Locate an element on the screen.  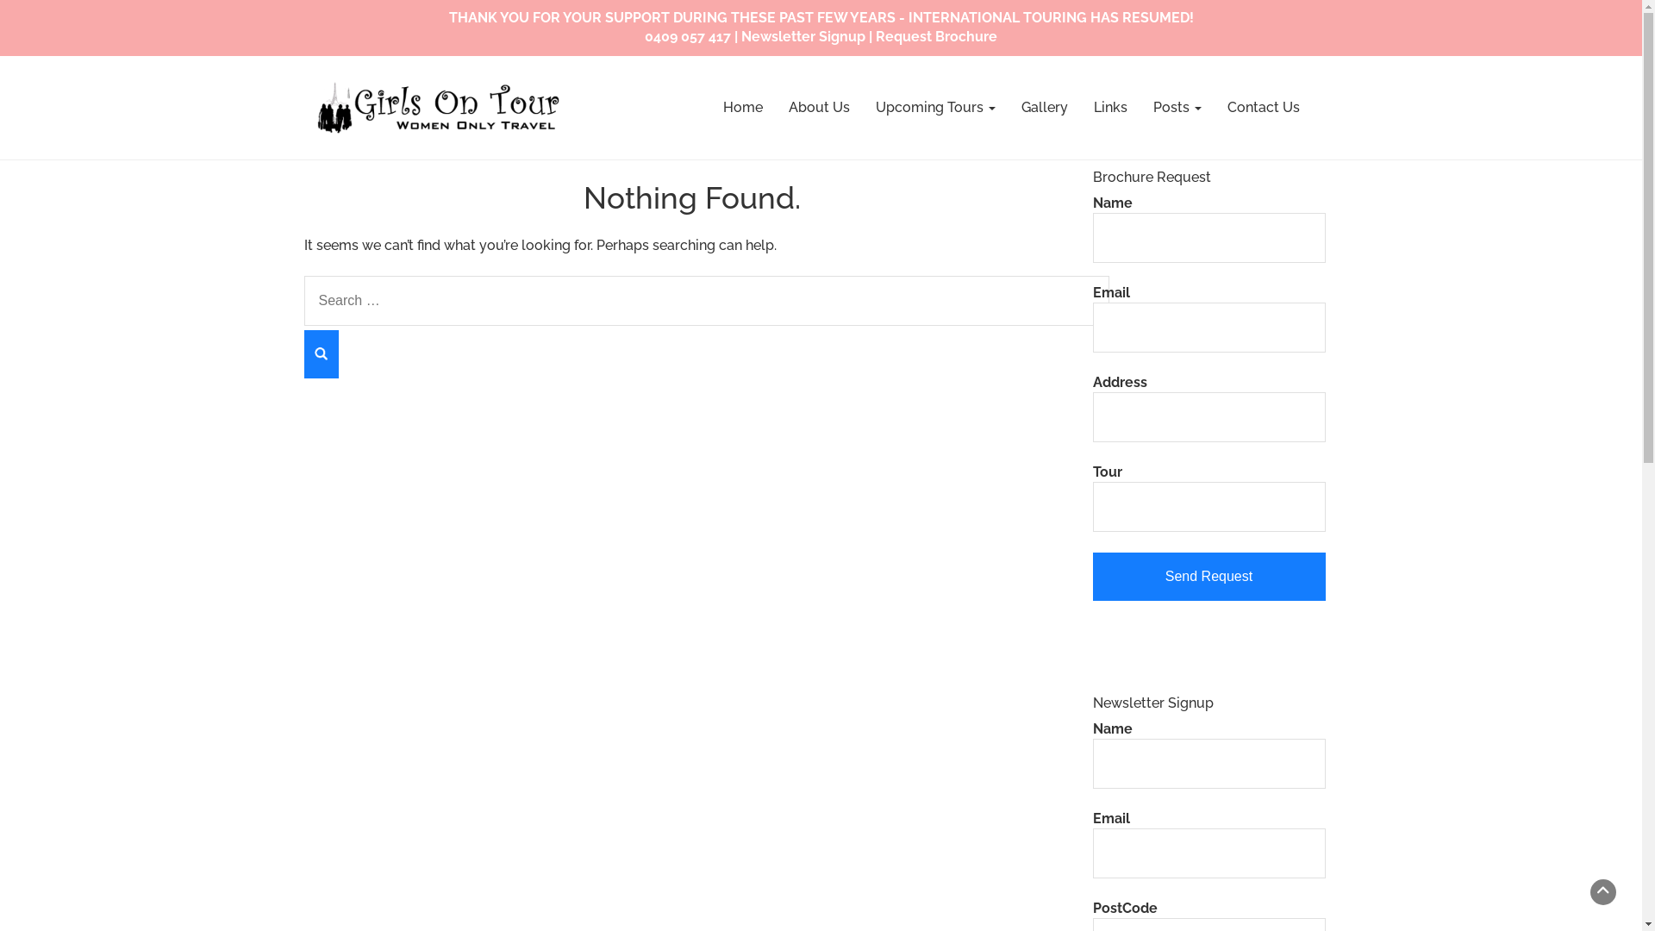
Links is located at coordinates (1110, 108).